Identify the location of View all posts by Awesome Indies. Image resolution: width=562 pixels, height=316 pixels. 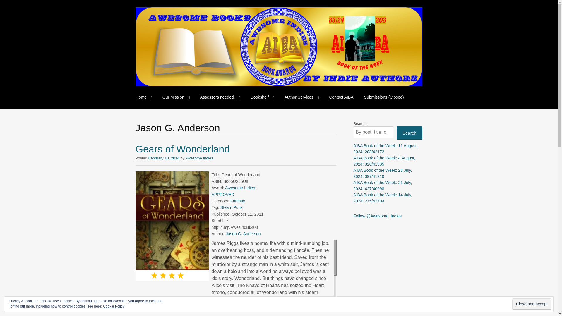
(199, 158).